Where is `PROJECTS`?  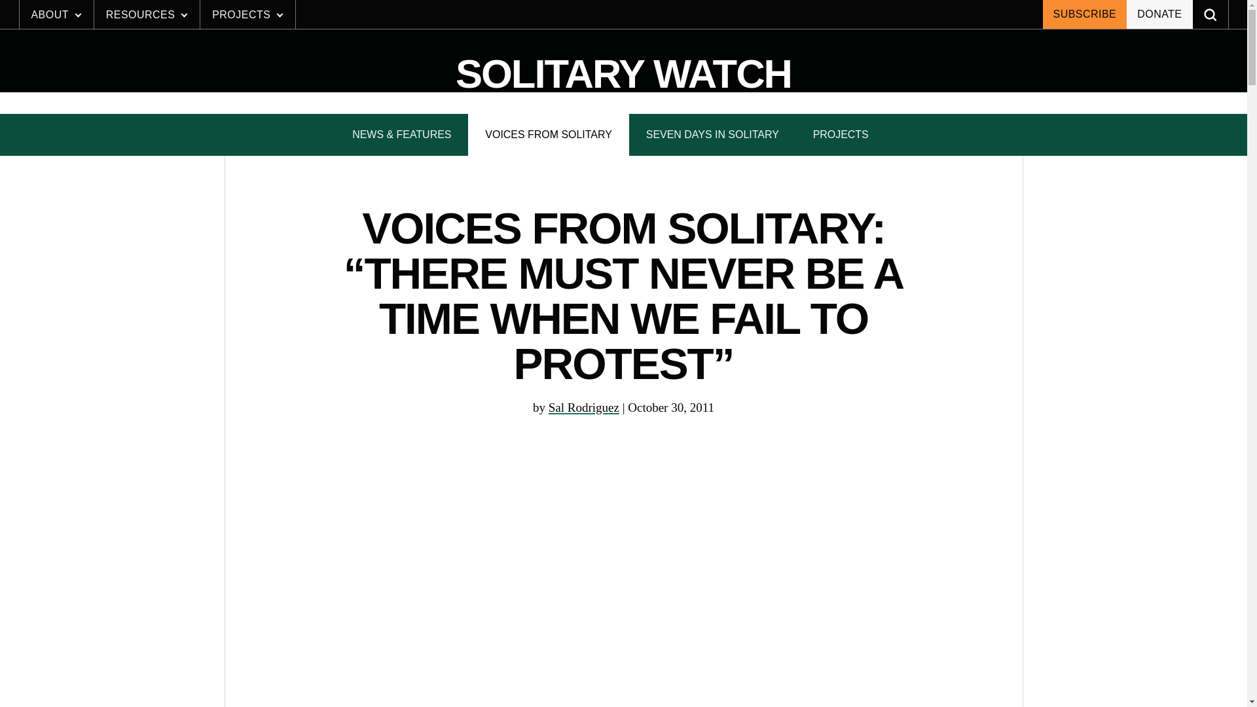
PROJECTS is located at coordinates (841, 134).